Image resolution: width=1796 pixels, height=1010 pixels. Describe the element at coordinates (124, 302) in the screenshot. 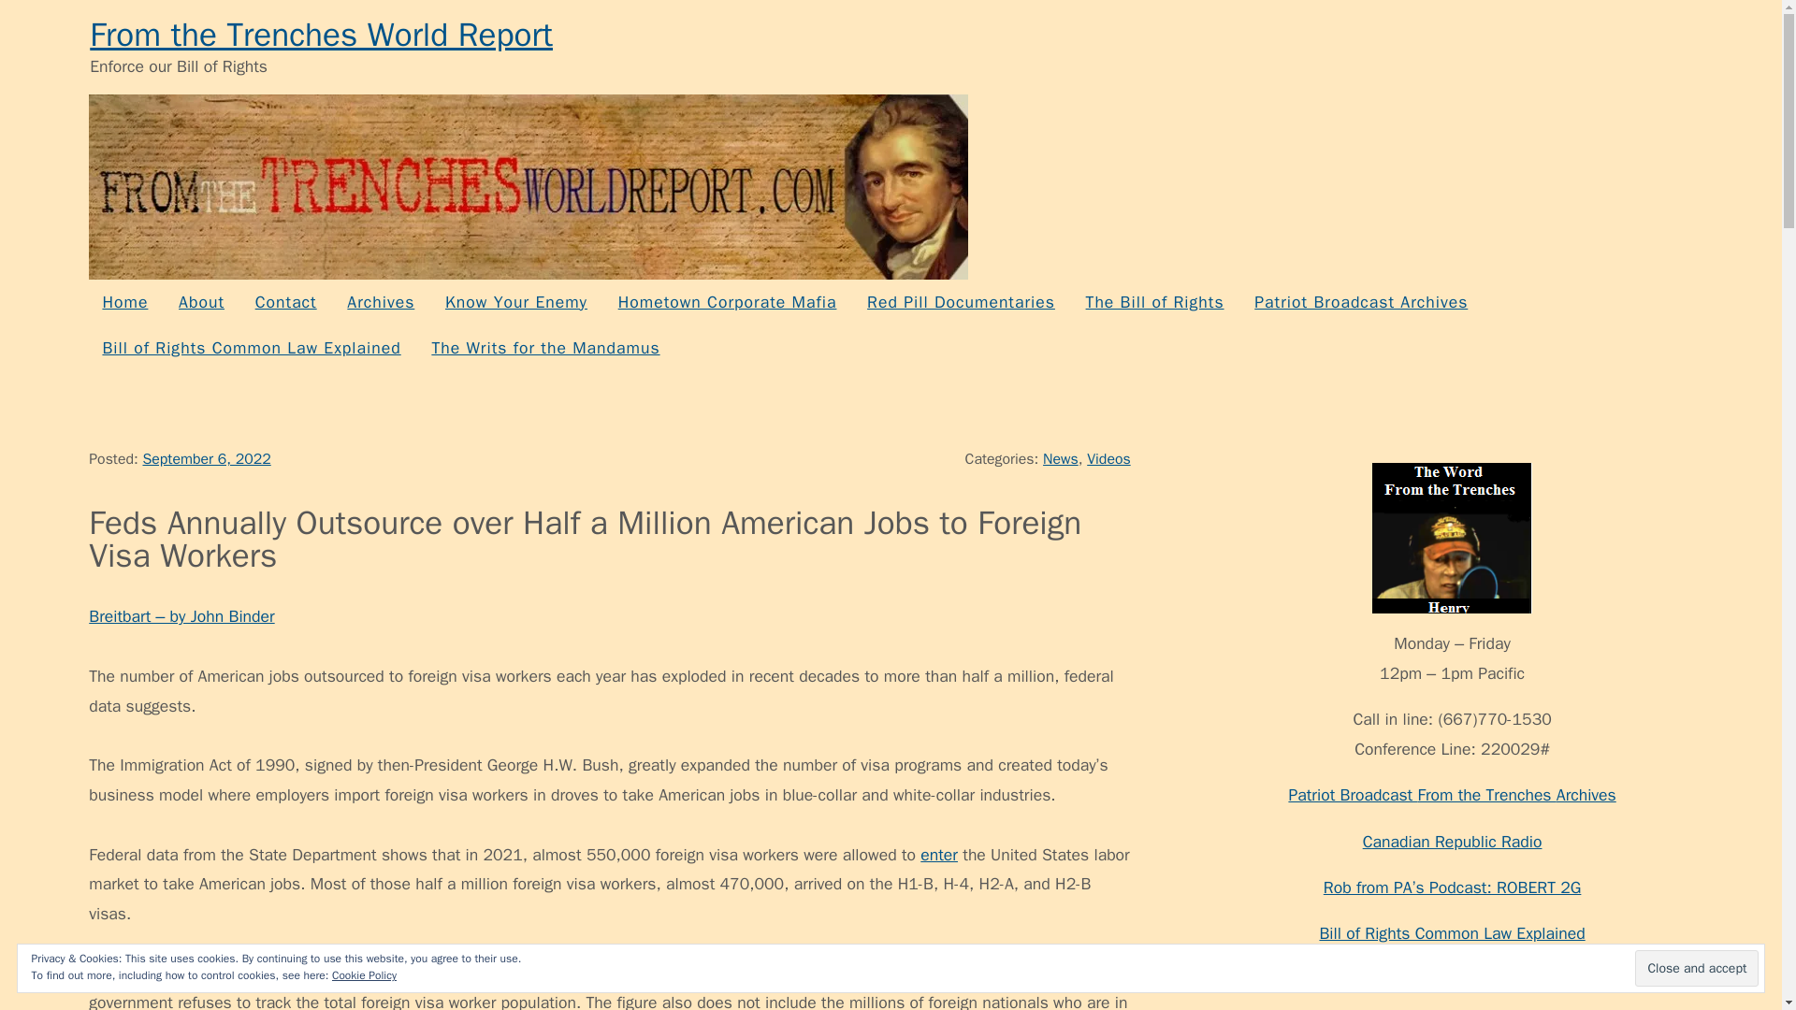

I see `Home` at that location.